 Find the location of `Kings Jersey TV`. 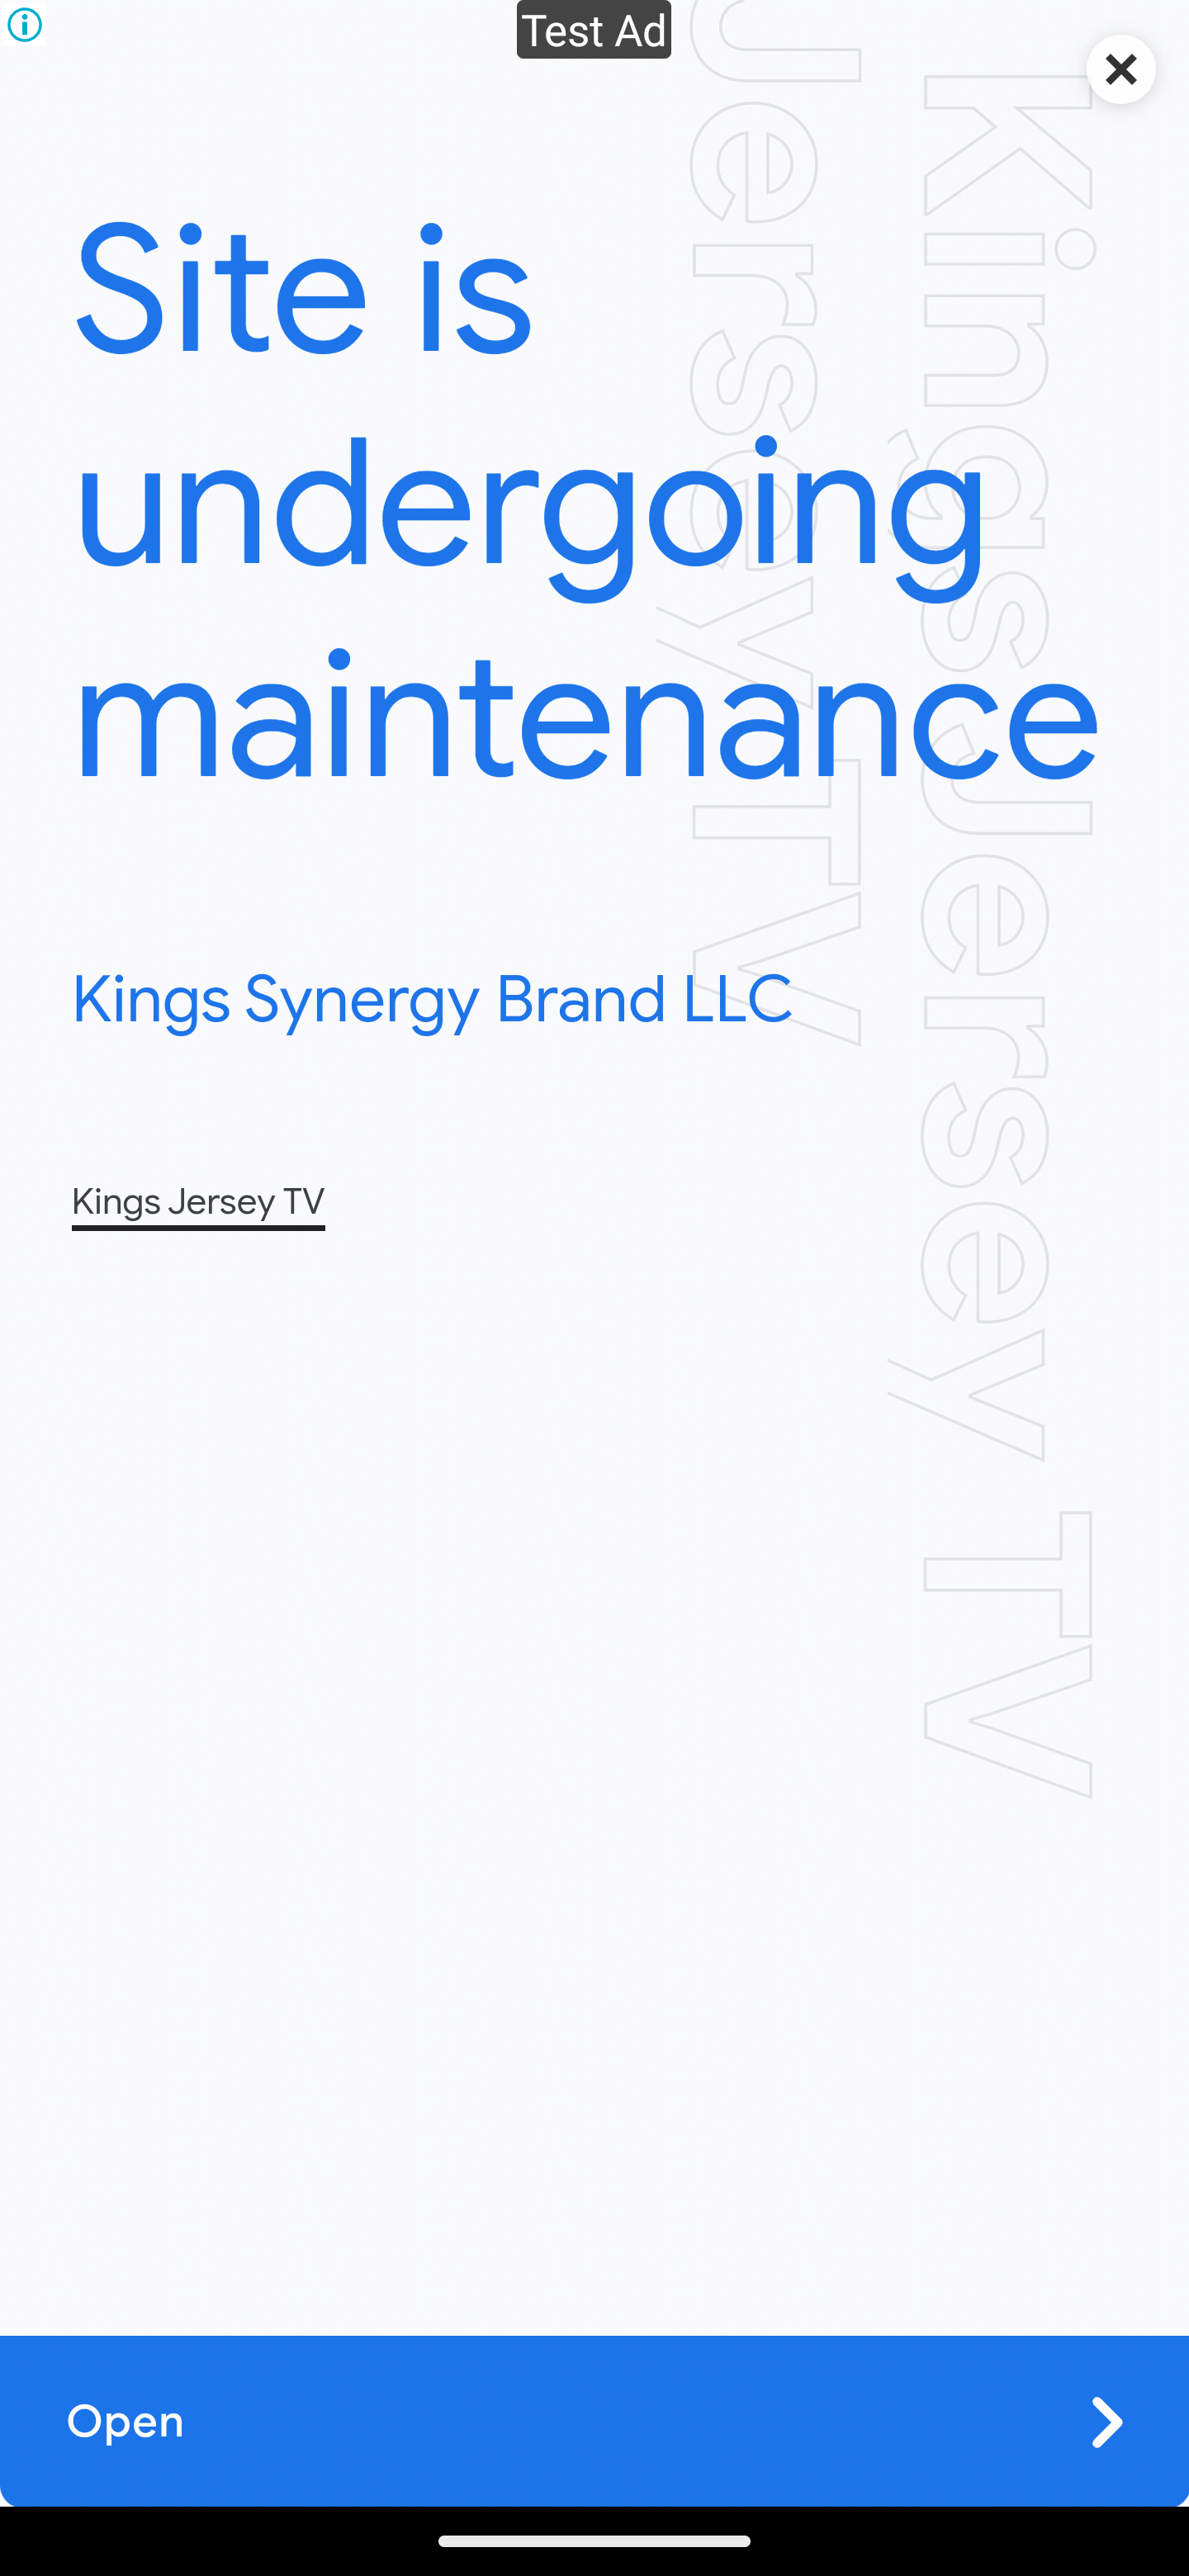

Kings Jersey TV is located at coordinates (197, 1200).